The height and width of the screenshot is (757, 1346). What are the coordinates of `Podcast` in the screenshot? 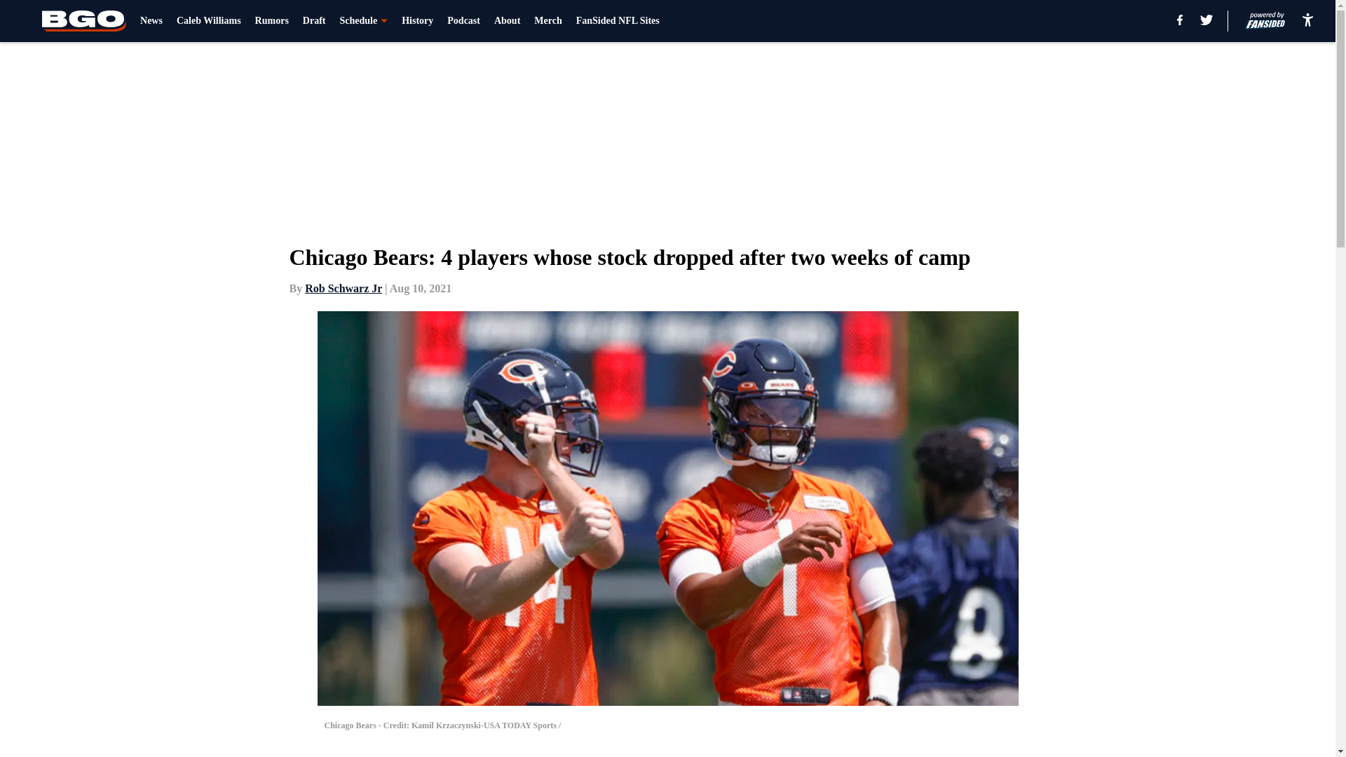 It's located at (463, 21).